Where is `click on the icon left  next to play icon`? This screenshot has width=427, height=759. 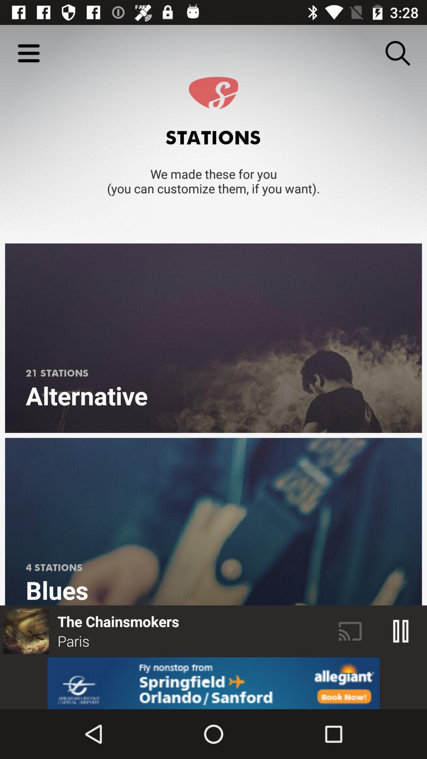 click on the icon left  next to play icon is located at coordinates (350, 631).